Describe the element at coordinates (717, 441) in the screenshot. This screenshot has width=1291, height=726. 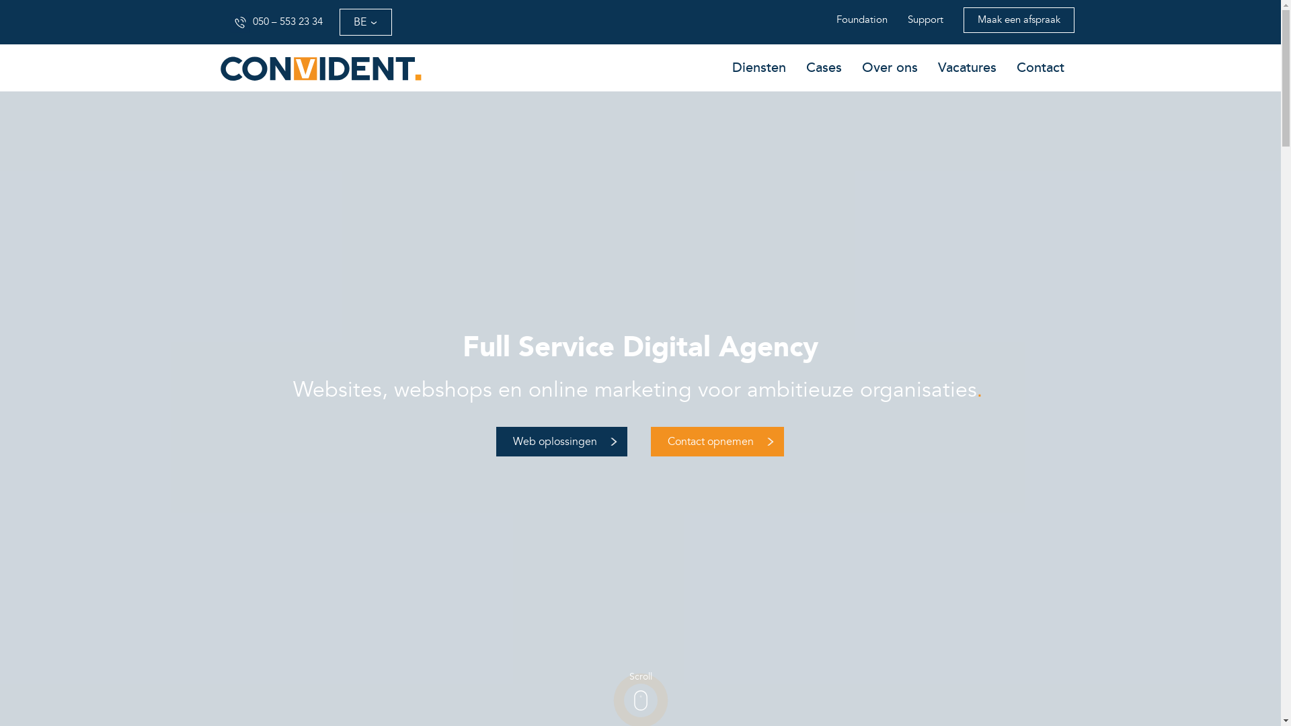
I see `Contact opnemen` at that location.